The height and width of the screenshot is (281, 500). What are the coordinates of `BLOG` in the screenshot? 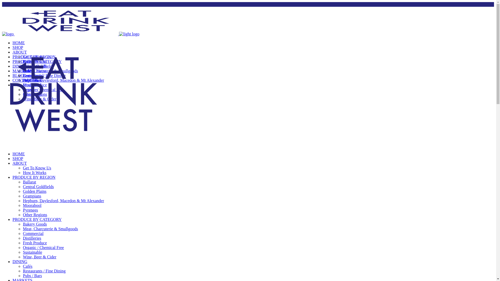 It's located at (18, 75).